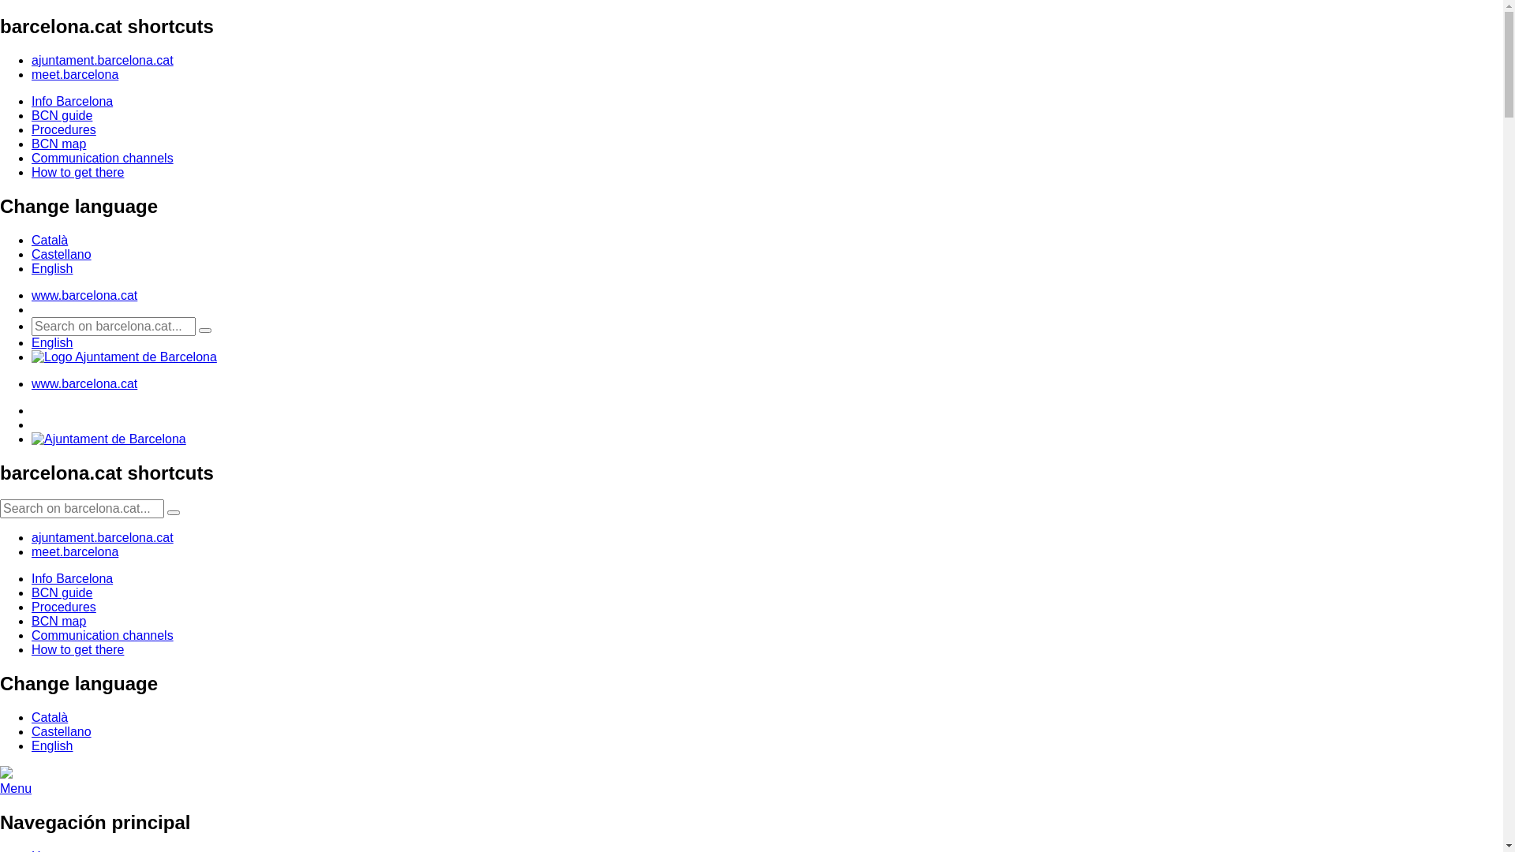 The height and width of the screenshot is (852, 1515). What do you see at coordinates (75, 552) in the screenshot?
I see `meet.barcelona` at bounding box center [75, 552].